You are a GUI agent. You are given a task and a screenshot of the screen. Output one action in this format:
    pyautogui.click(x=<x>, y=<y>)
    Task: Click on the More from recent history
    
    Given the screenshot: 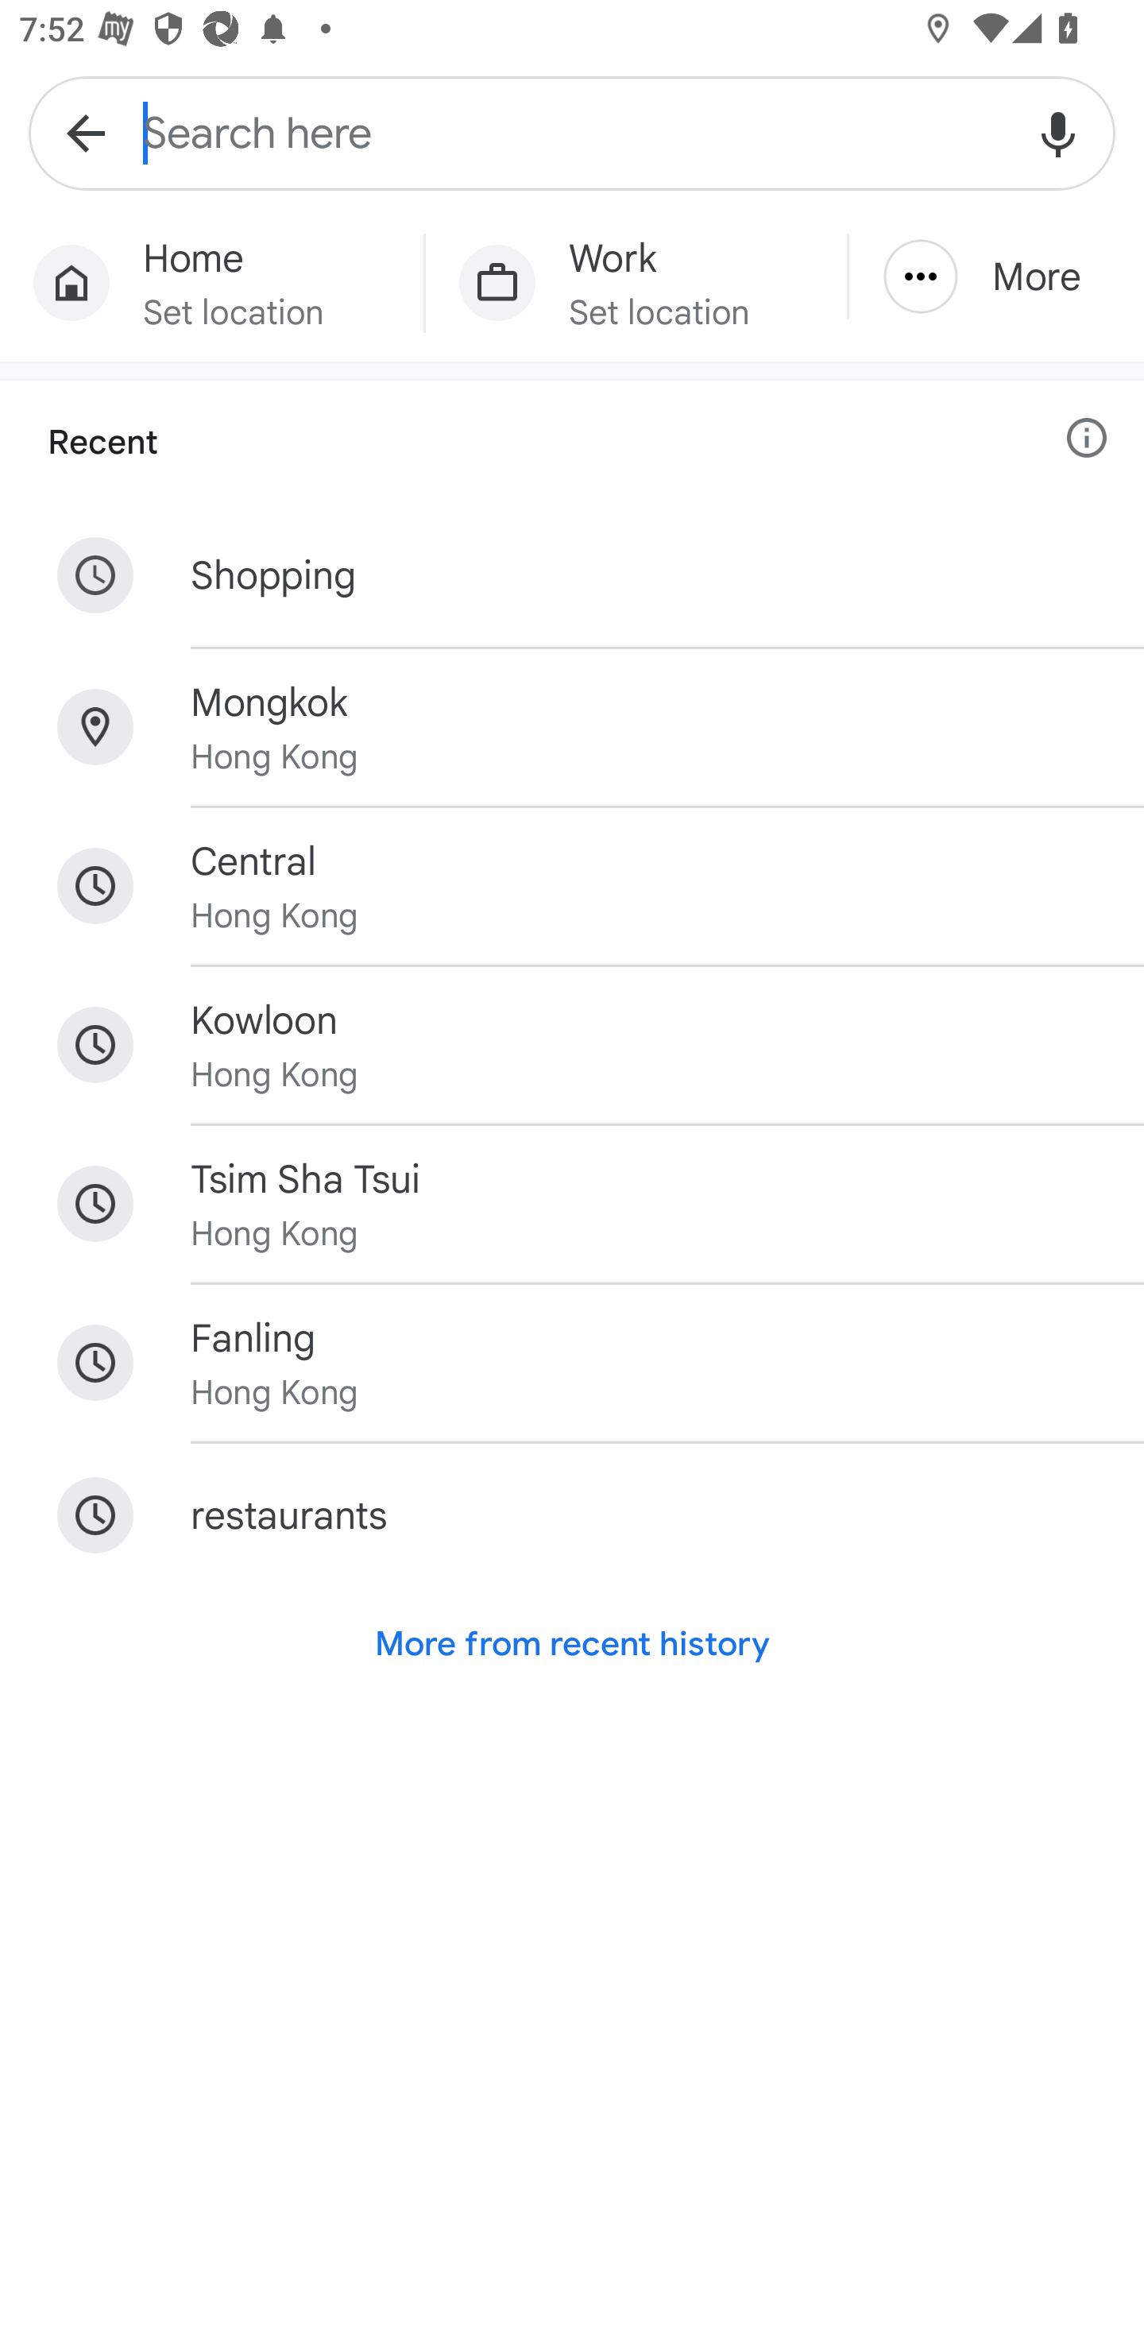 What is the action you would take?
    pyautogui.click(x=572, y=1644)
    